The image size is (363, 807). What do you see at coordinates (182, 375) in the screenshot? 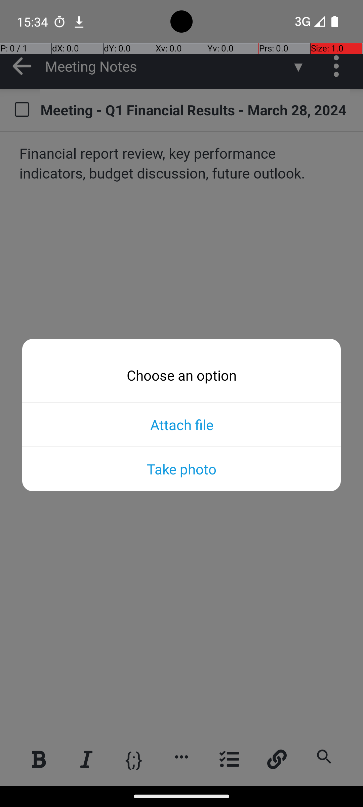
I see `Choose an option` at bounding box center [182, 375].